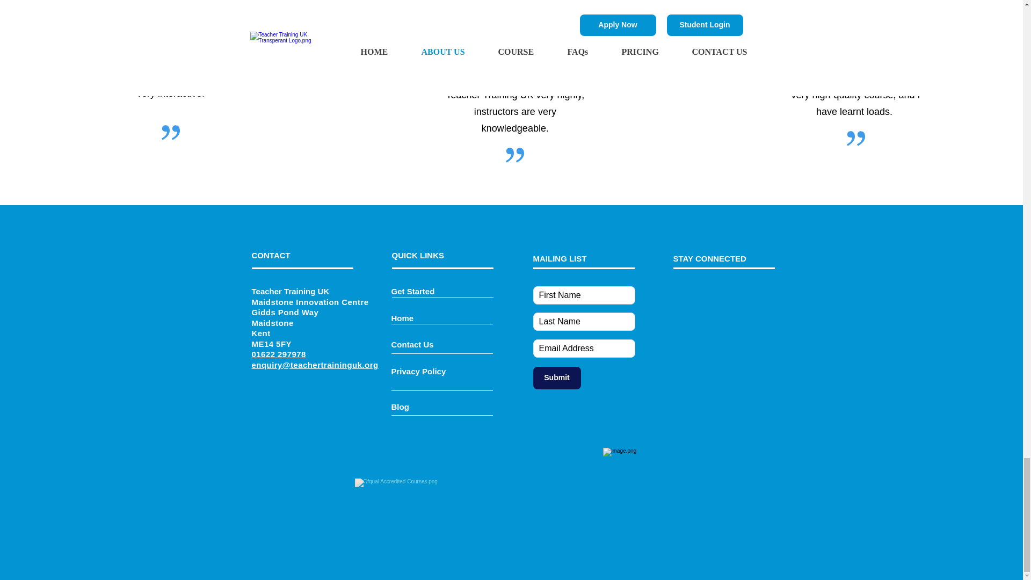 The width and height of the screenshot is (1031, 580). I want to click on Privacy Policy, so click(418, 371).